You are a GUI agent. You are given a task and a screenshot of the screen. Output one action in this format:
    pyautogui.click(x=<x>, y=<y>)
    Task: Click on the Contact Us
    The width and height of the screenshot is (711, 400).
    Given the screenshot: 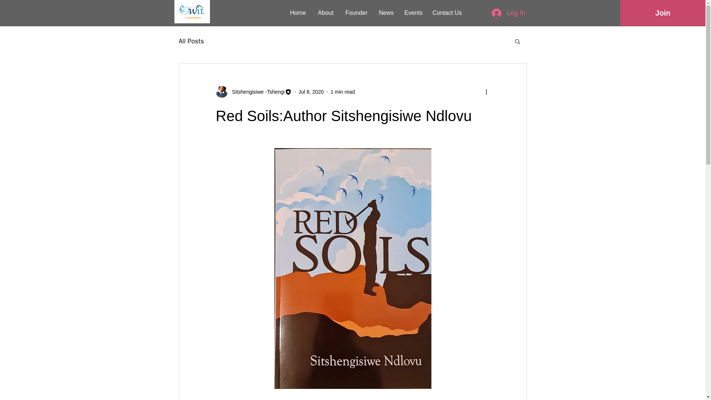 What is the action you would take?
    pyautogui.click(x=447, y=13)
    